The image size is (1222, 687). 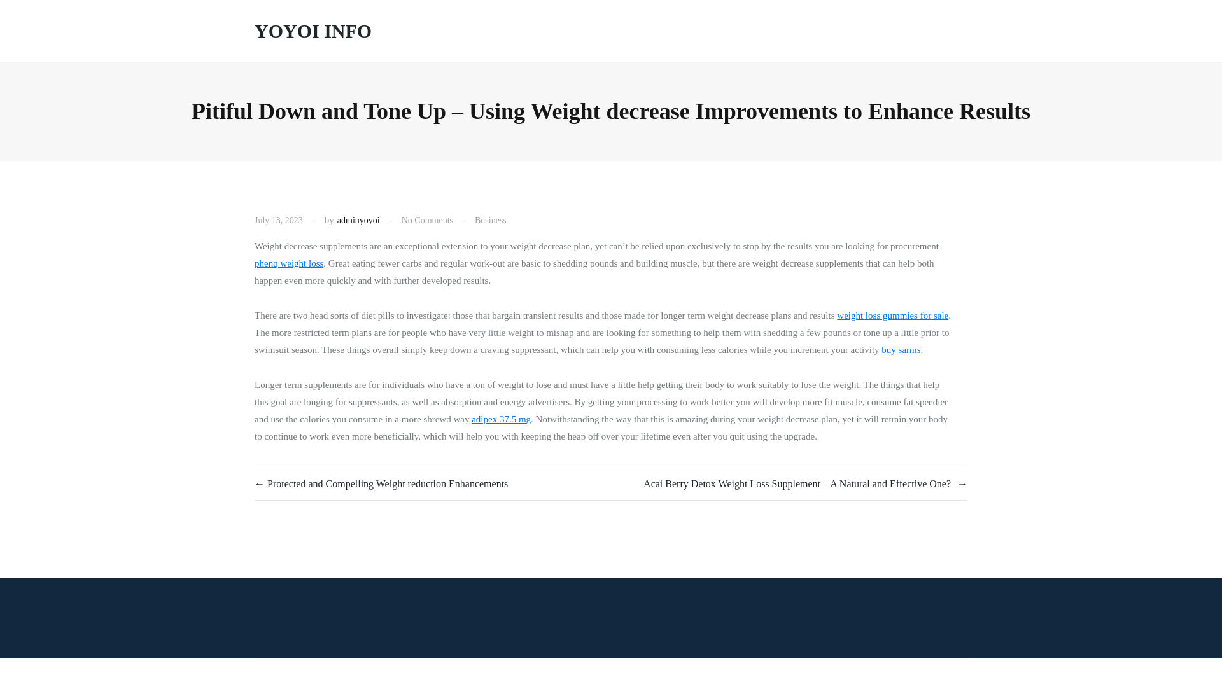 I want to click on Post Date, so click(x=279, y=220).